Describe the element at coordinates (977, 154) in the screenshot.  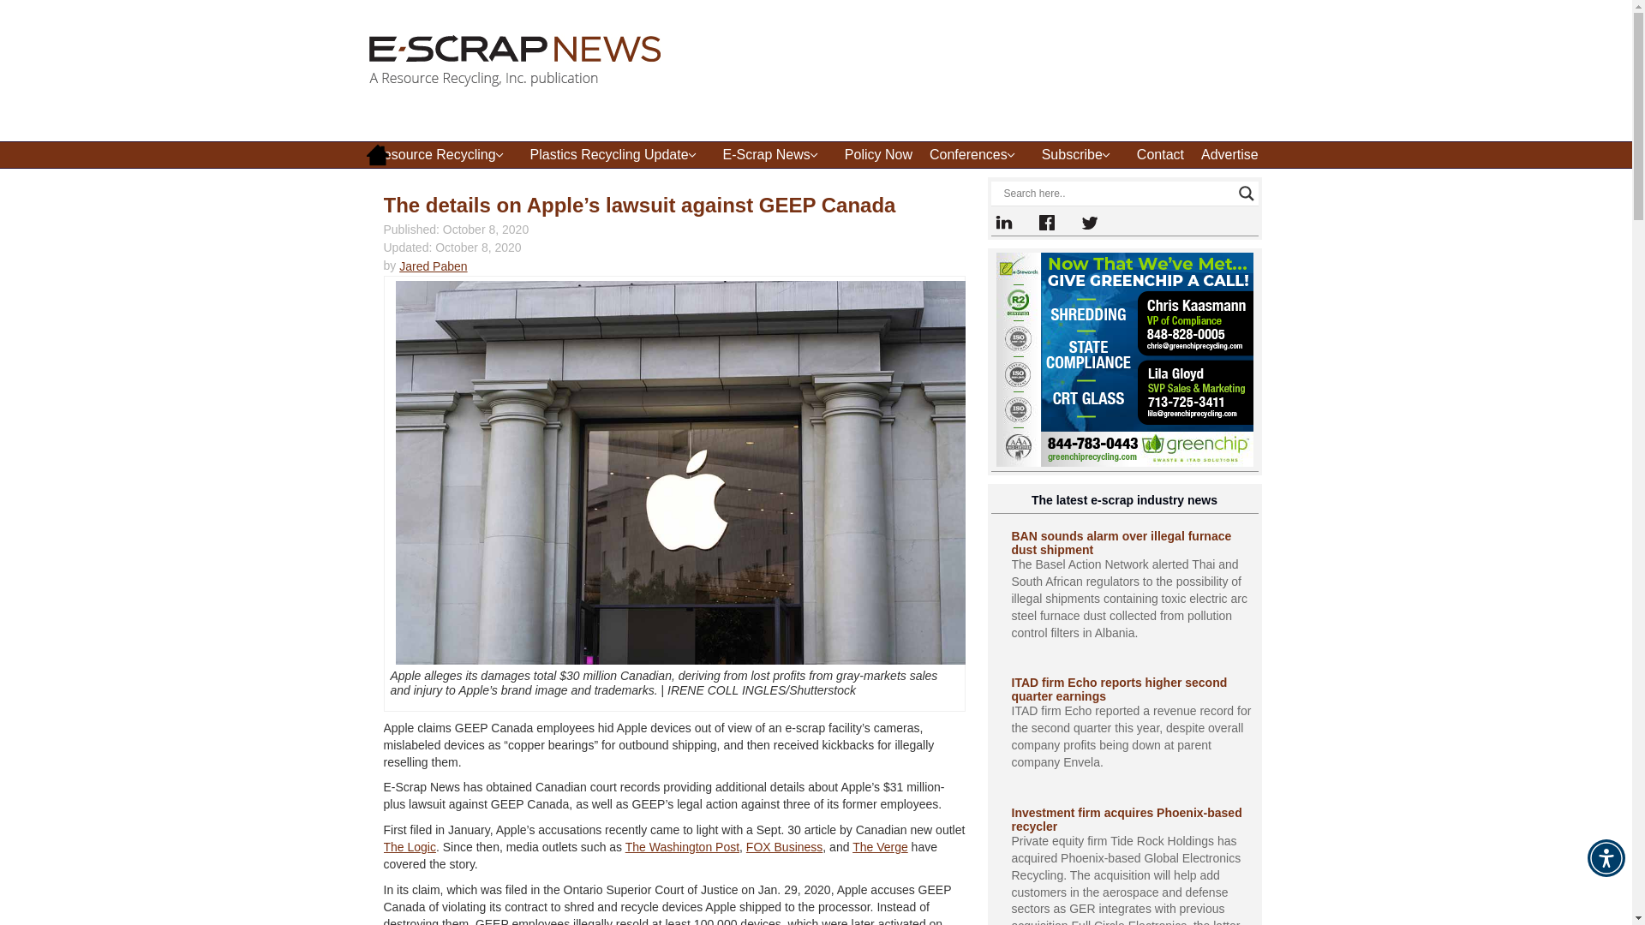
I see `Conferences` at that location.